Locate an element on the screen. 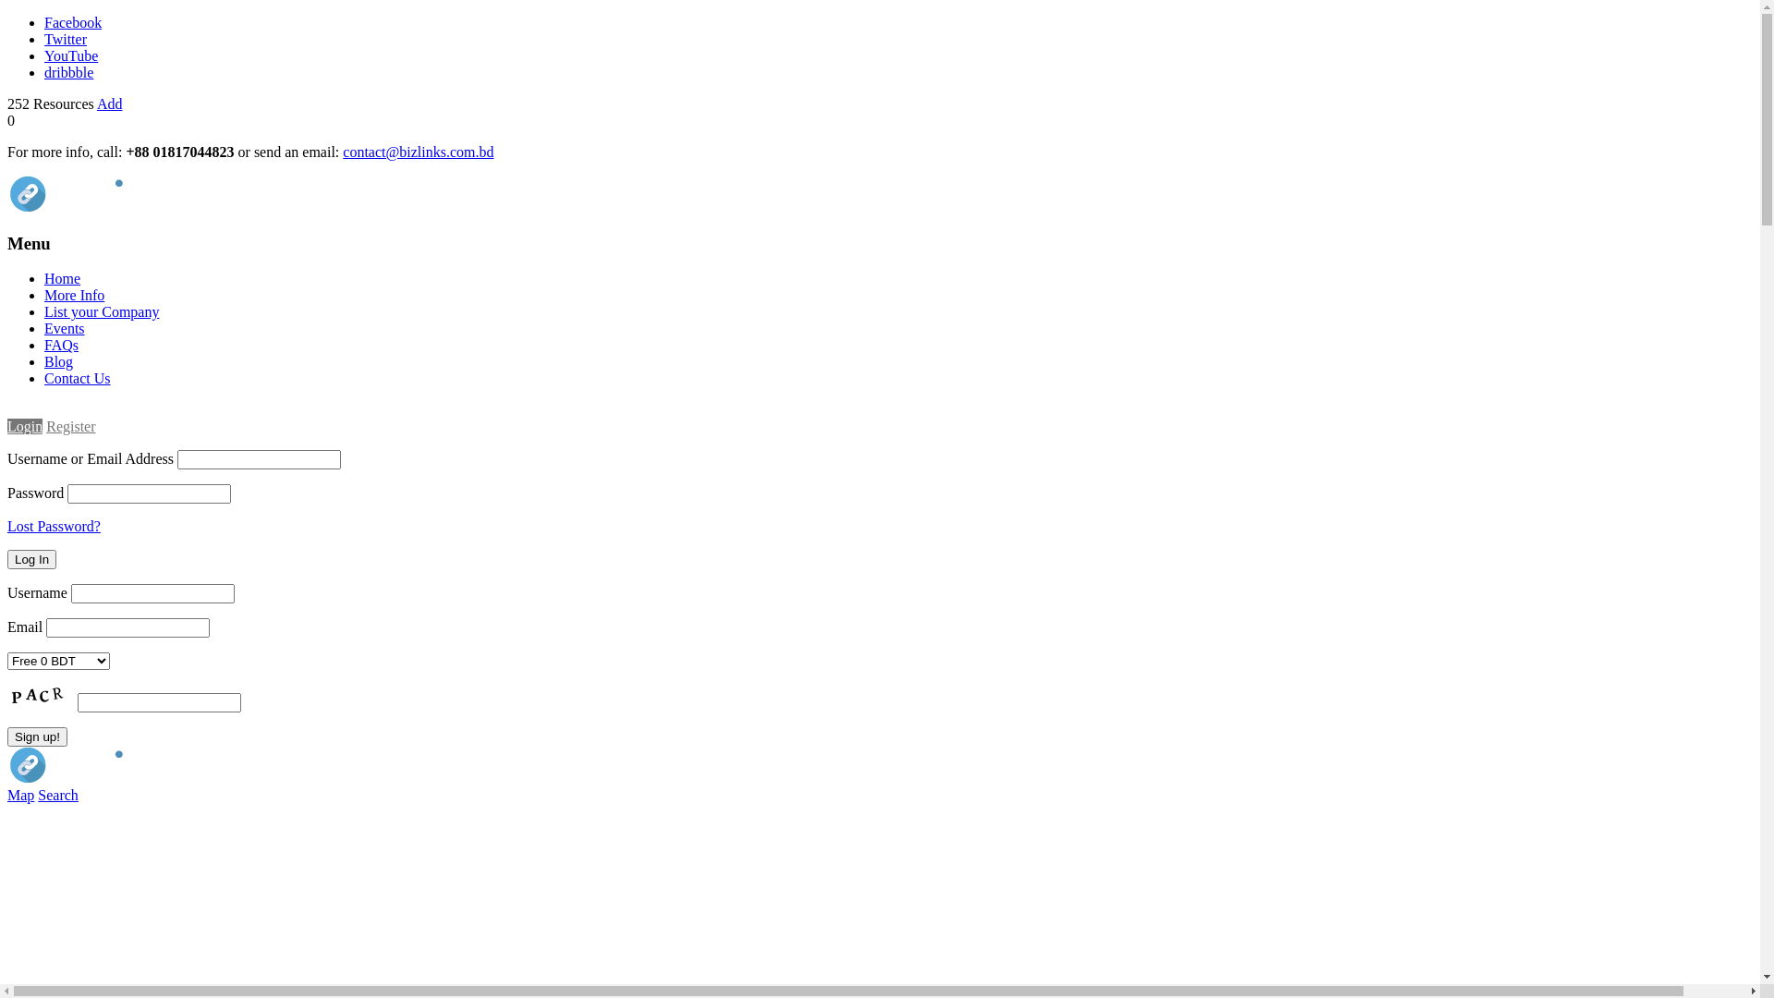 Image resolution: width=1774 pixels, height=998 pixels. Search is located at coordinates (58, 795).